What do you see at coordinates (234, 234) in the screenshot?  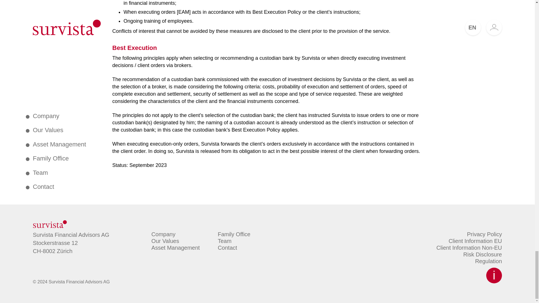 I see `Family Office` at bounding box center [234, 234].